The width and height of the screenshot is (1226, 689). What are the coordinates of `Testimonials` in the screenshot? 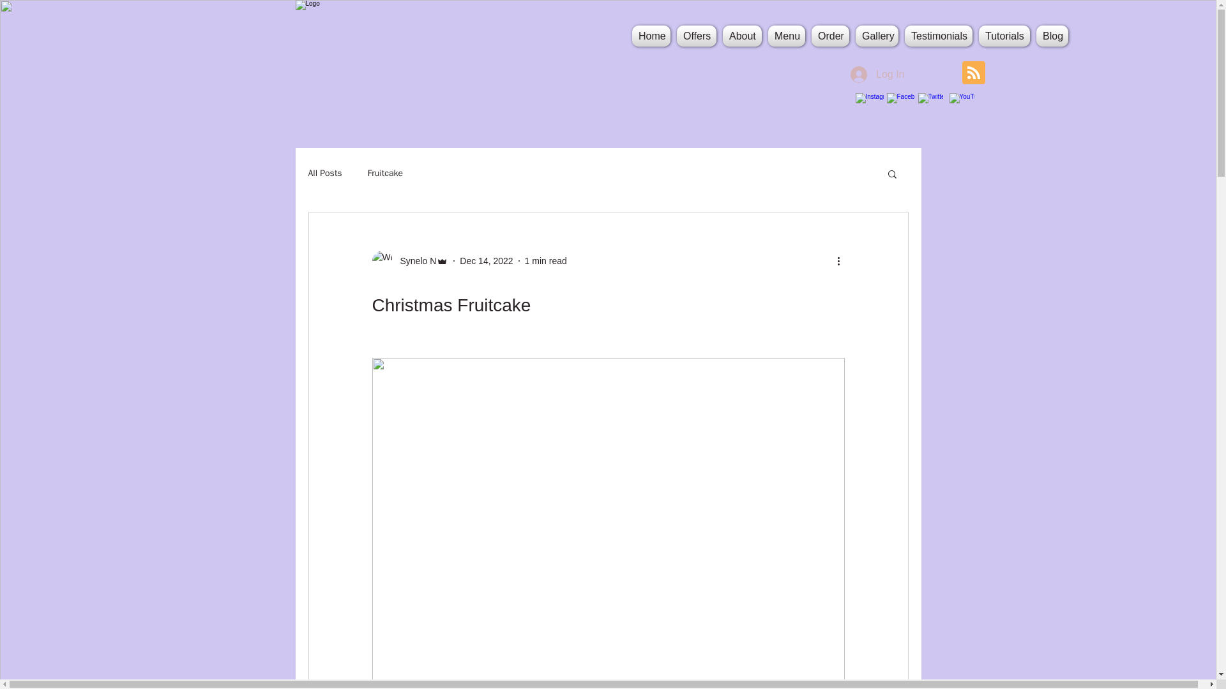 It's located at (939, 36).